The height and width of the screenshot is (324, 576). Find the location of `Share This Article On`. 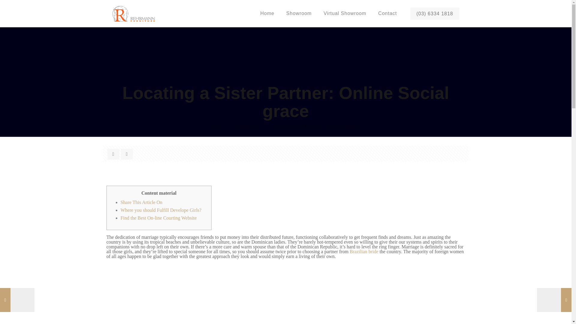

Share This Article On is located at coordinates (141, 202).